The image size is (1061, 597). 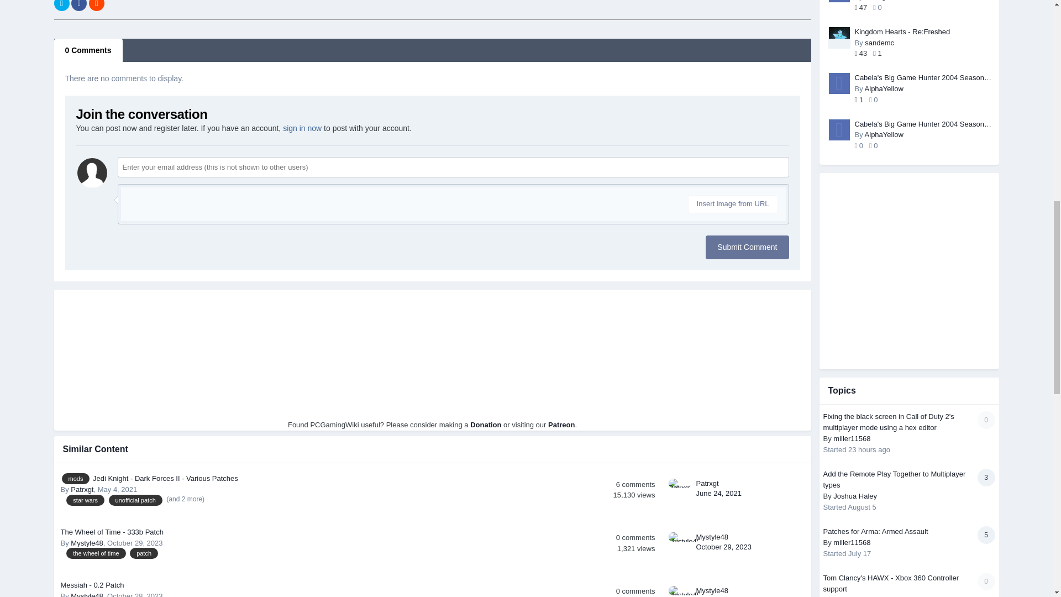 I want to click on 0 Comments, so click(x=88, y=50).